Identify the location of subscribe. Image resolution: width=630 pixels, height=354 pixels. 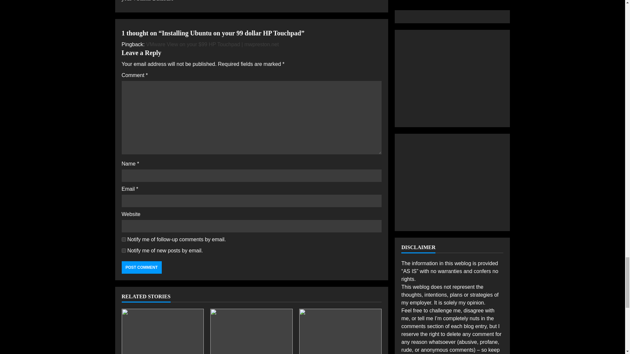
(123, 250).